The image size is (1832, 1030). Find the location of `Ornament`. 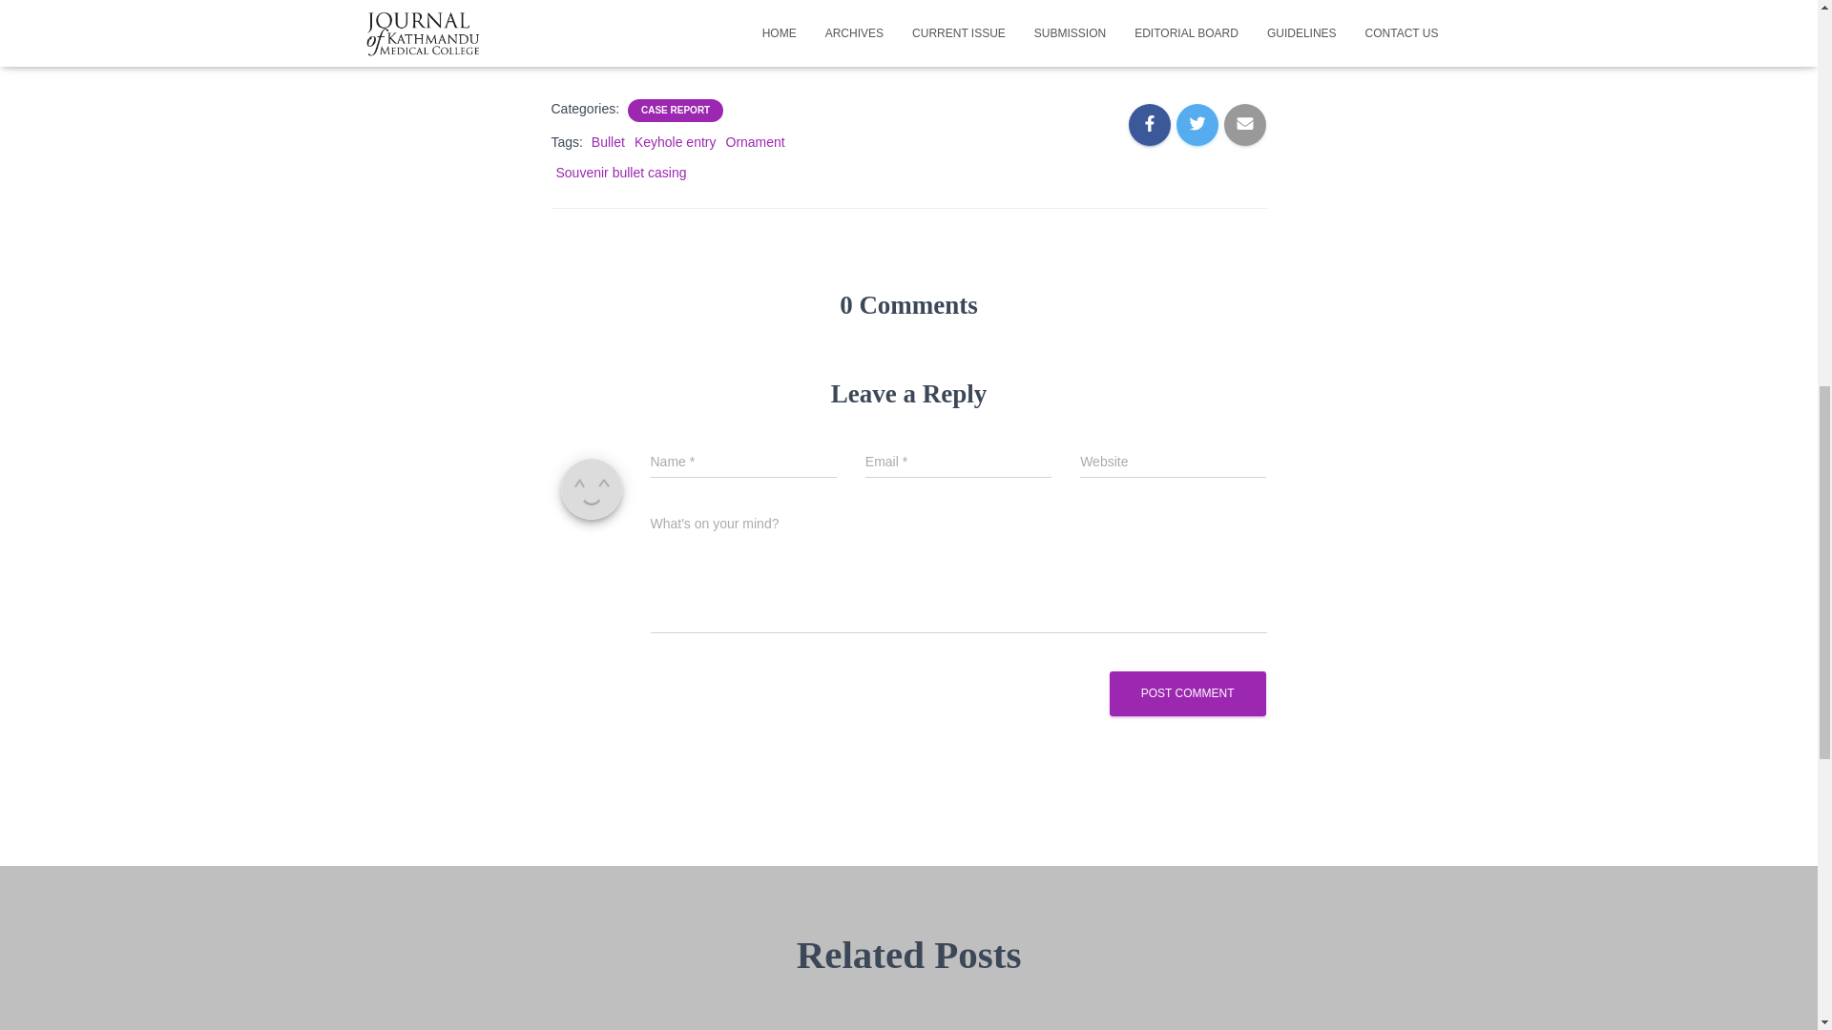

Ornament is located at coordinates (754, 141).